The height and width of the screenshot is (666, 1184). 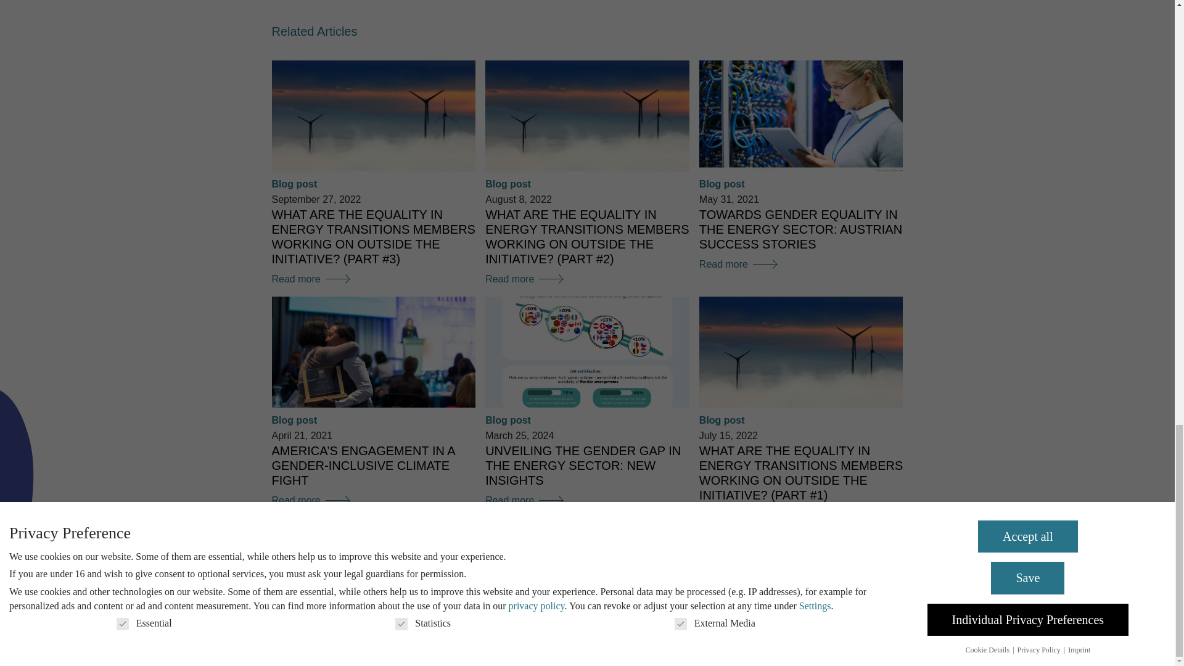 What do you see at coordinates (294, 420) in the screenshot?
I see `Blog post` at bounding box center [294, 420].